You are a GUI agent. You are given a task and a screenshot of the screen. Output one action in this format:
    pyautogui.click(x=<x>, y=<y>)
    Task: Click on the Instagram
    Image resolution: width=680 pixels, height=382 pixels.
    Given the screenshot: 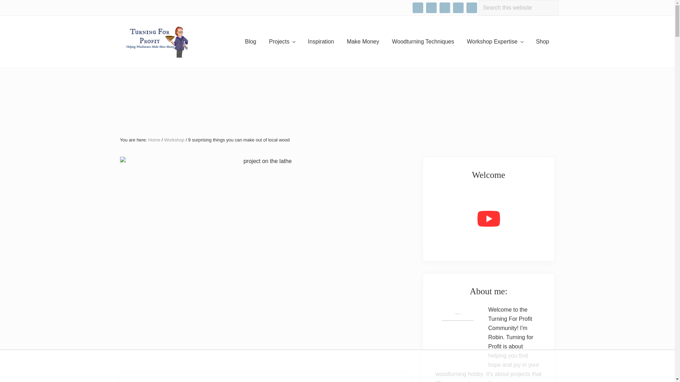 What is the action you would take?
    pyautogui.click(x=431, y=7)
    